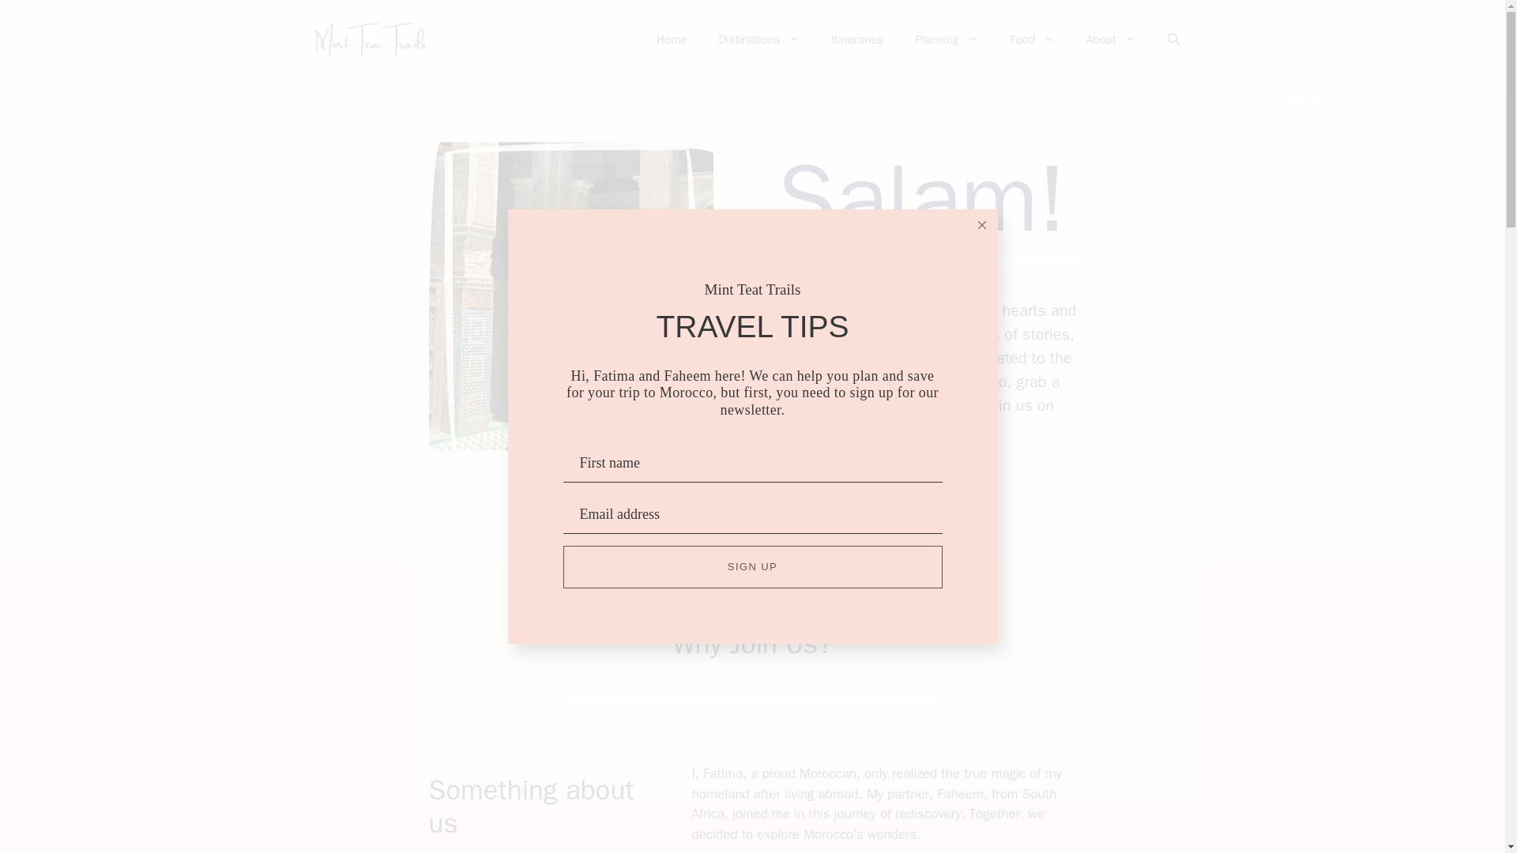 This screenshot has width=1517, height=853. What do you see at coordinates (857, 39) in the screenshot?
I see `Itineraries` at bounding box center [857, 39].